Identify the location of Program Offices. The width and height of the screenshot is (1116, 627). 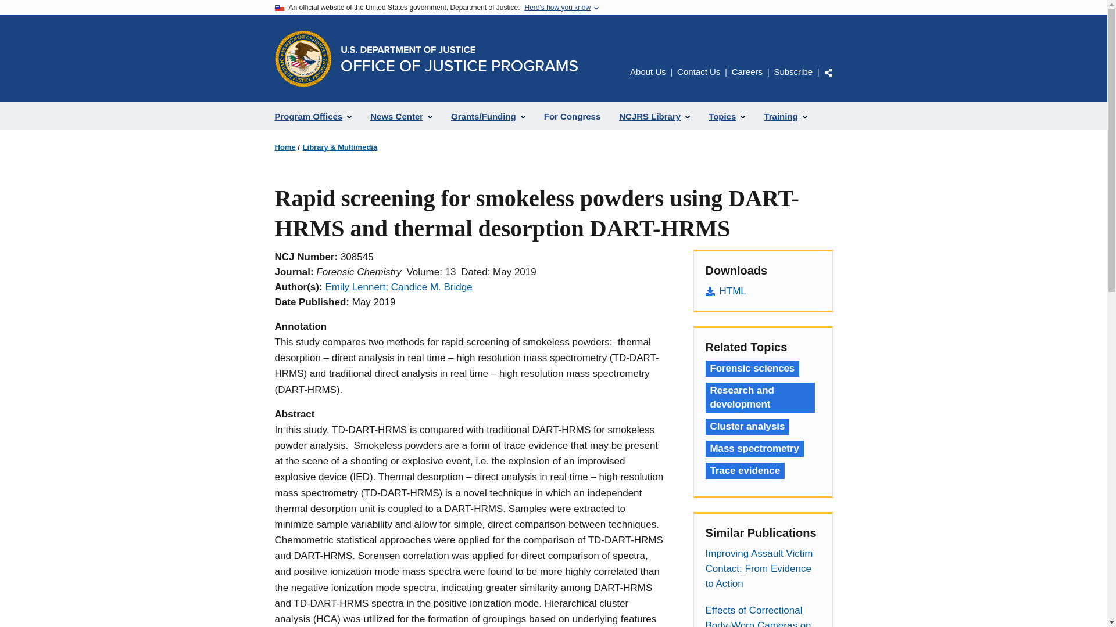
(313, 116).